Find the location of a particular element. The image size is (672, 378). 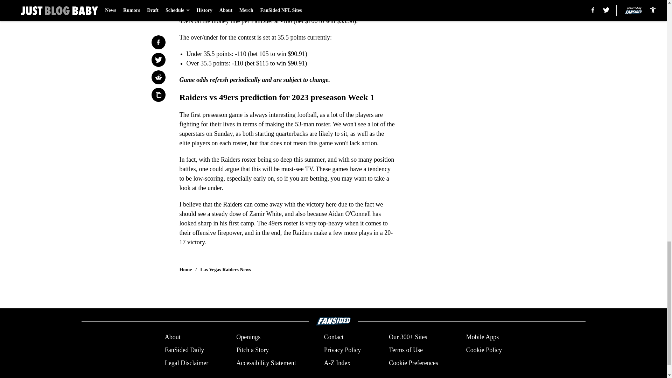

Privacy Policy is located at coordinates (342, 350).